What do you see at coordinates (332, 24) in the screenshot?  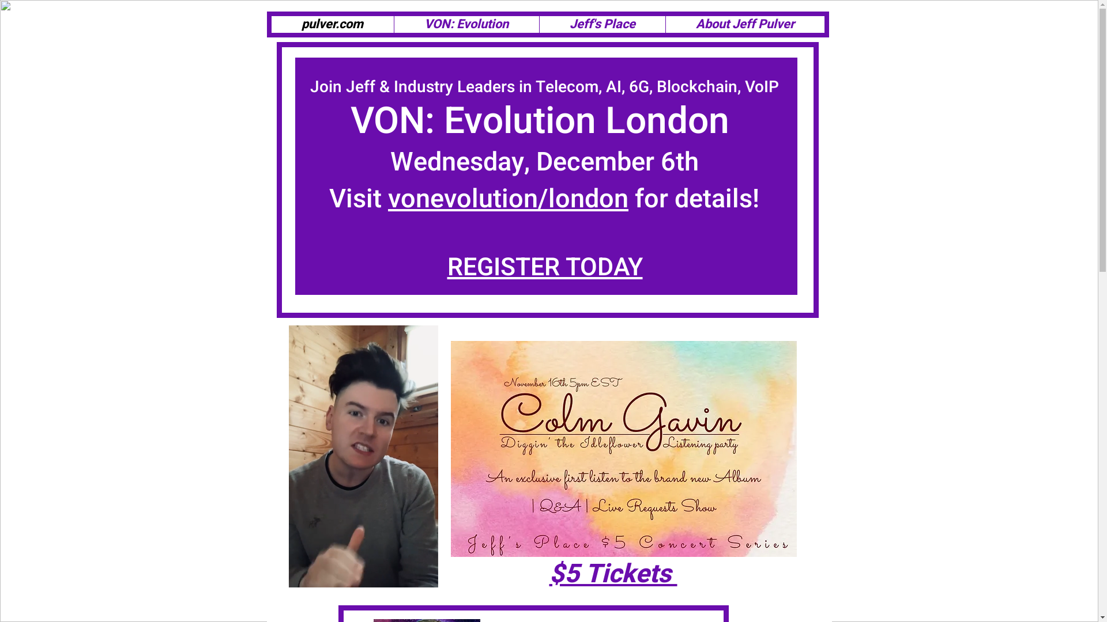 I see `pulver.com` at bounding box center [332, 24].